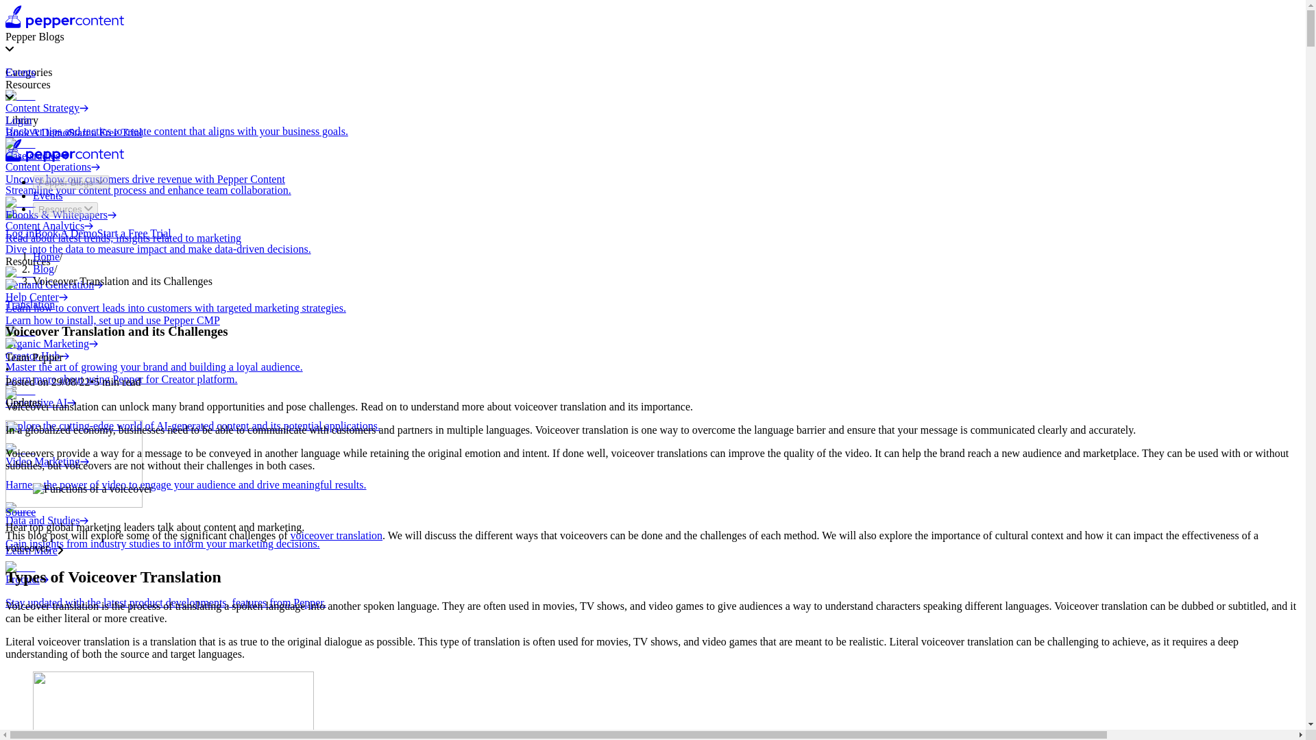 The image size is (1316, 740). What do you see at coordinates (46, 256) in the screenshot?
I see `Translation` at bounding box center [46, 256].